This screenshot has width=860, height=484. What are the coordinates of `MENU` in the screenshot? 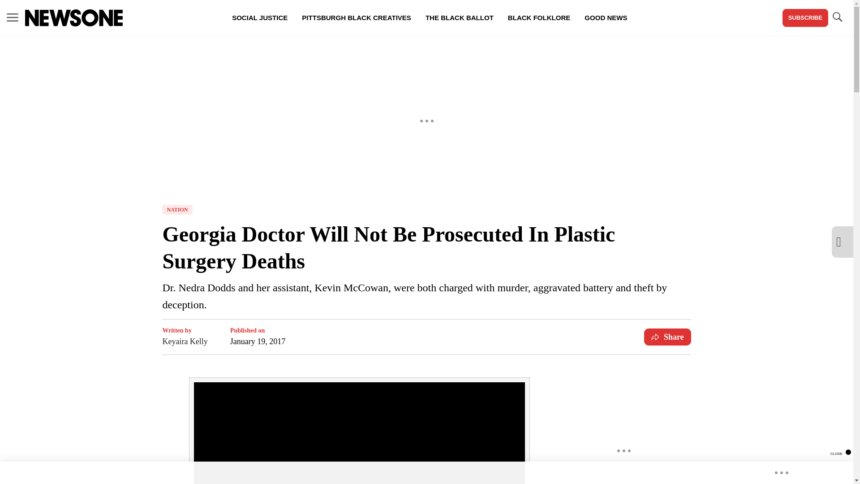 It's located at (13, 17).